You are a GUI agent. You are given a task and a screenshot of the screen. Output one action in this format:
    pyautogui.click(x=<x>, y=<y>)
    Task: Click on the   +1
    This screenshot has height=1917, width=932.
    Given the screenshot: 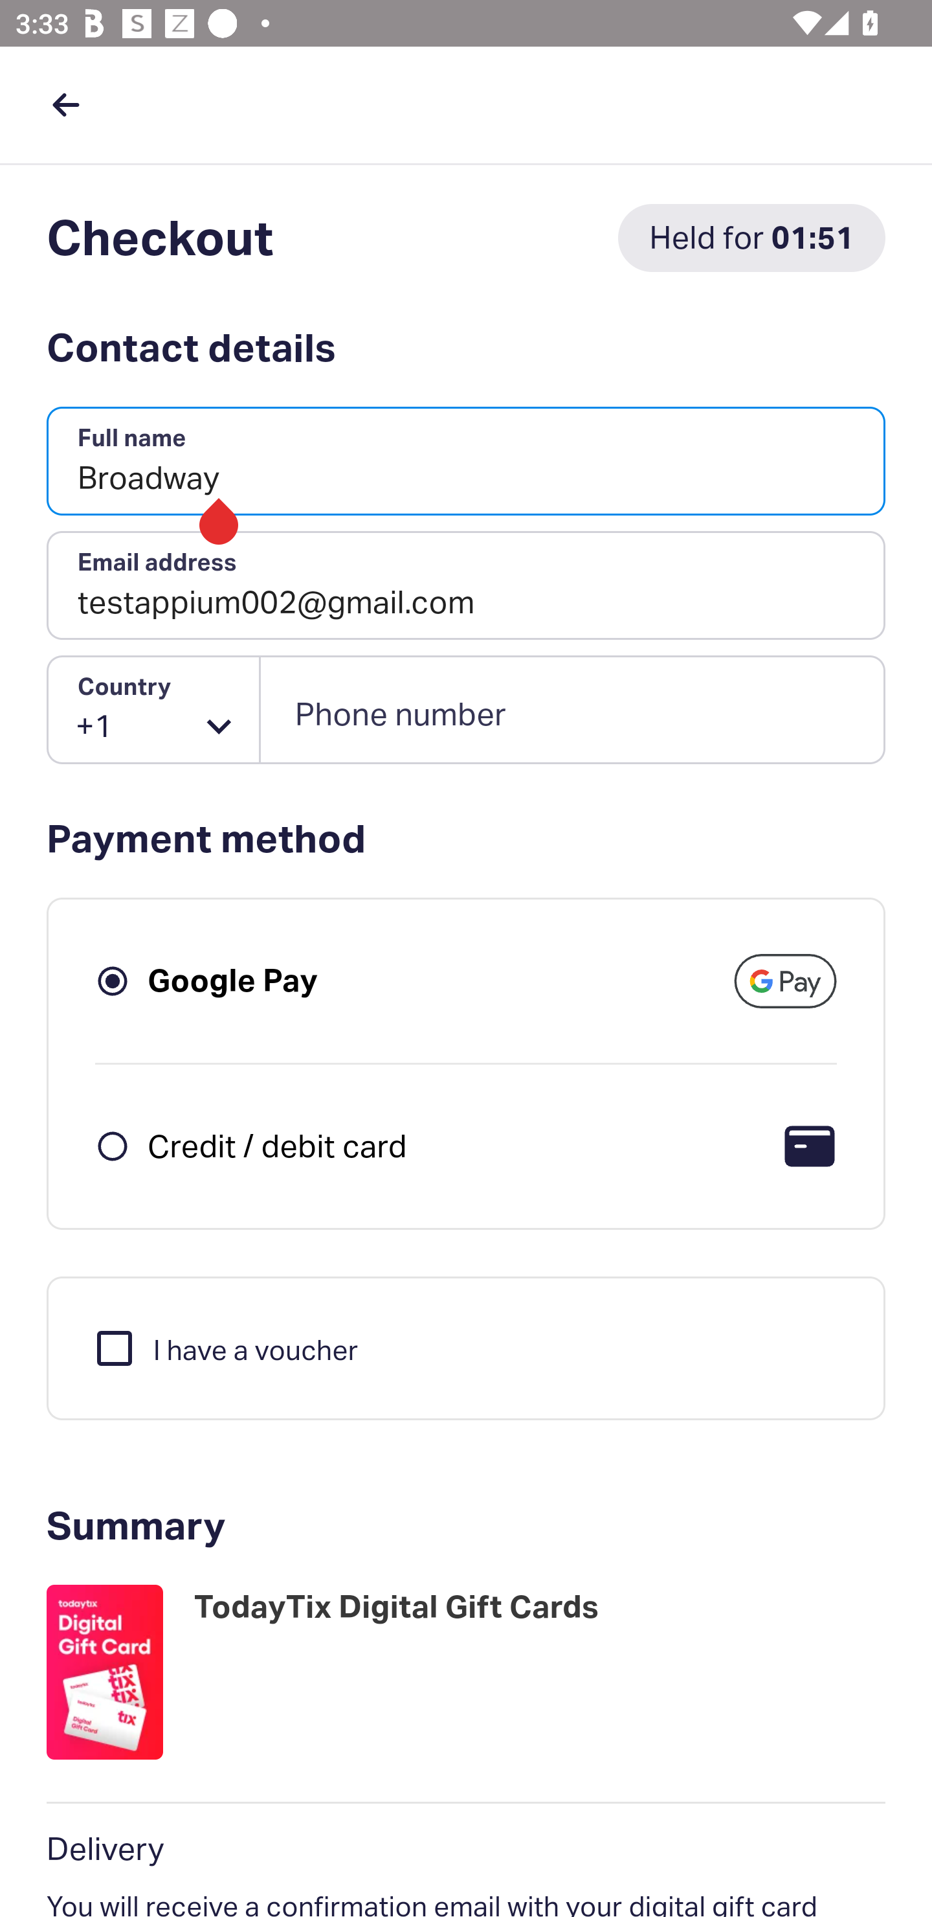 What is the action you would take?
    pyautogui.click(x=154, y=710)
    